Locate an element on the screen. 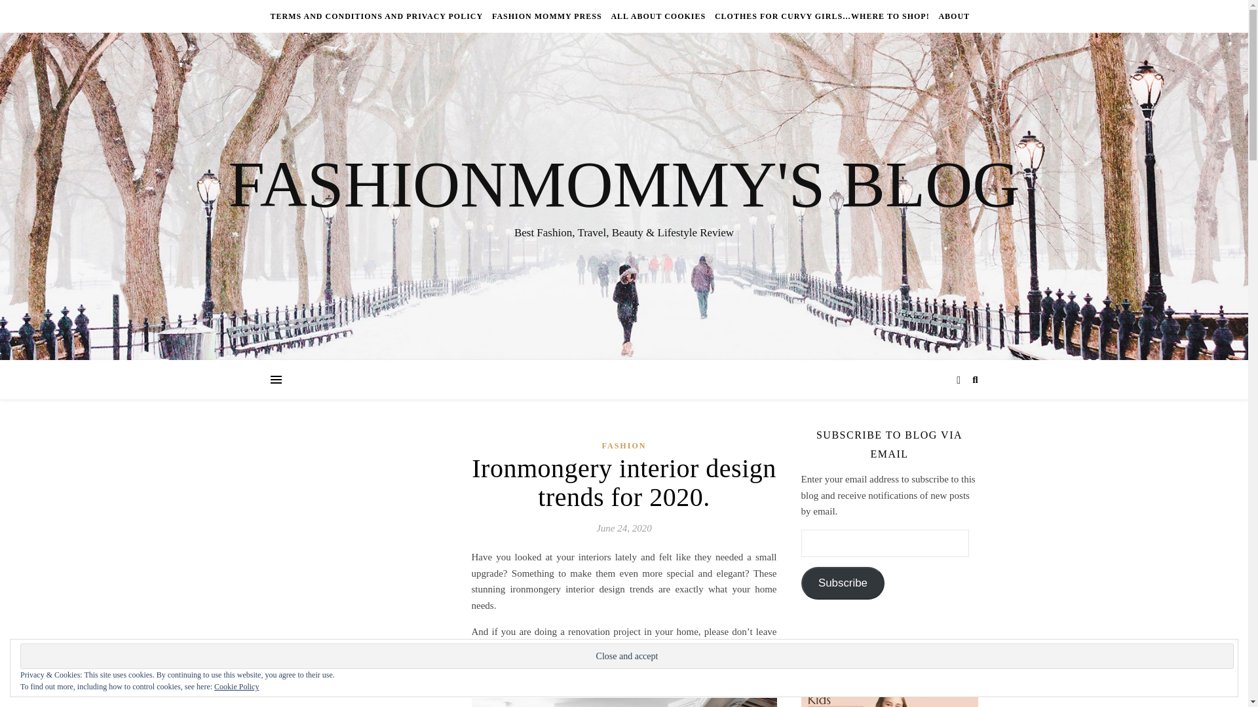 Image resolution: width=1258 pixels, height=707 pixels. ABOUT is located at coordinates (952, 16).